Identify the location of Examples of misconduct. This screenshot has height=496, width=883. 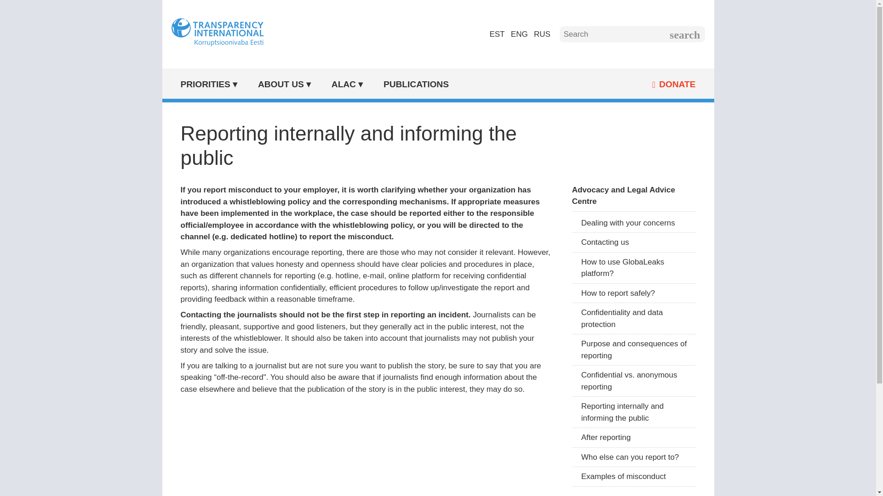
(634, 477).